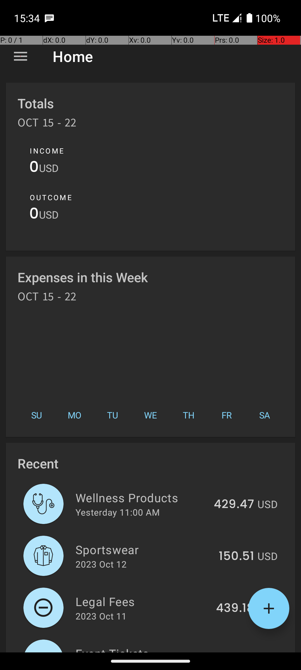  I want to click on Wellness Products, so click(142, 497).